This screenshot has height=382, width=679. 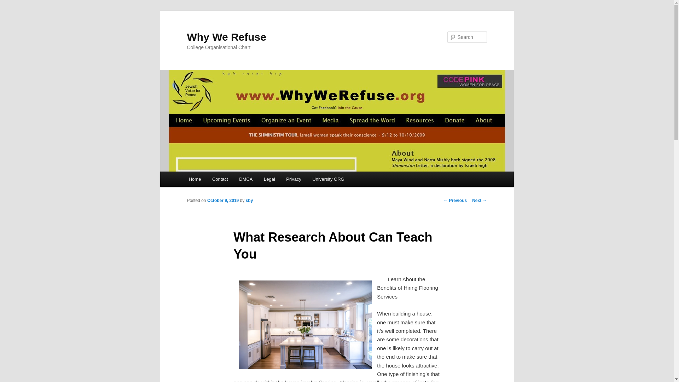 What do you see at coordinates (294, 179) in the screenshot?
I see `Privacy` at bounding box center [294, 179].